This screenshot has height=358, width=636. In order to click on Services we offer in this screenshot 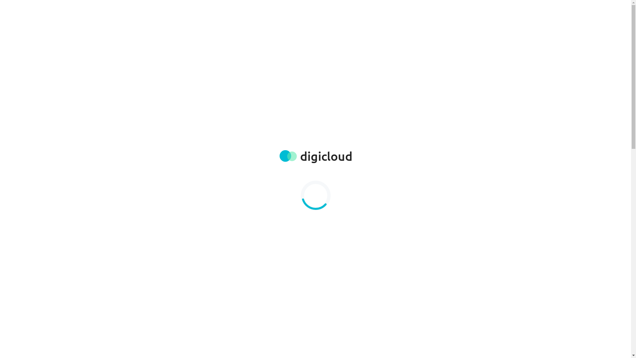, I will do `click(427, 13)`.